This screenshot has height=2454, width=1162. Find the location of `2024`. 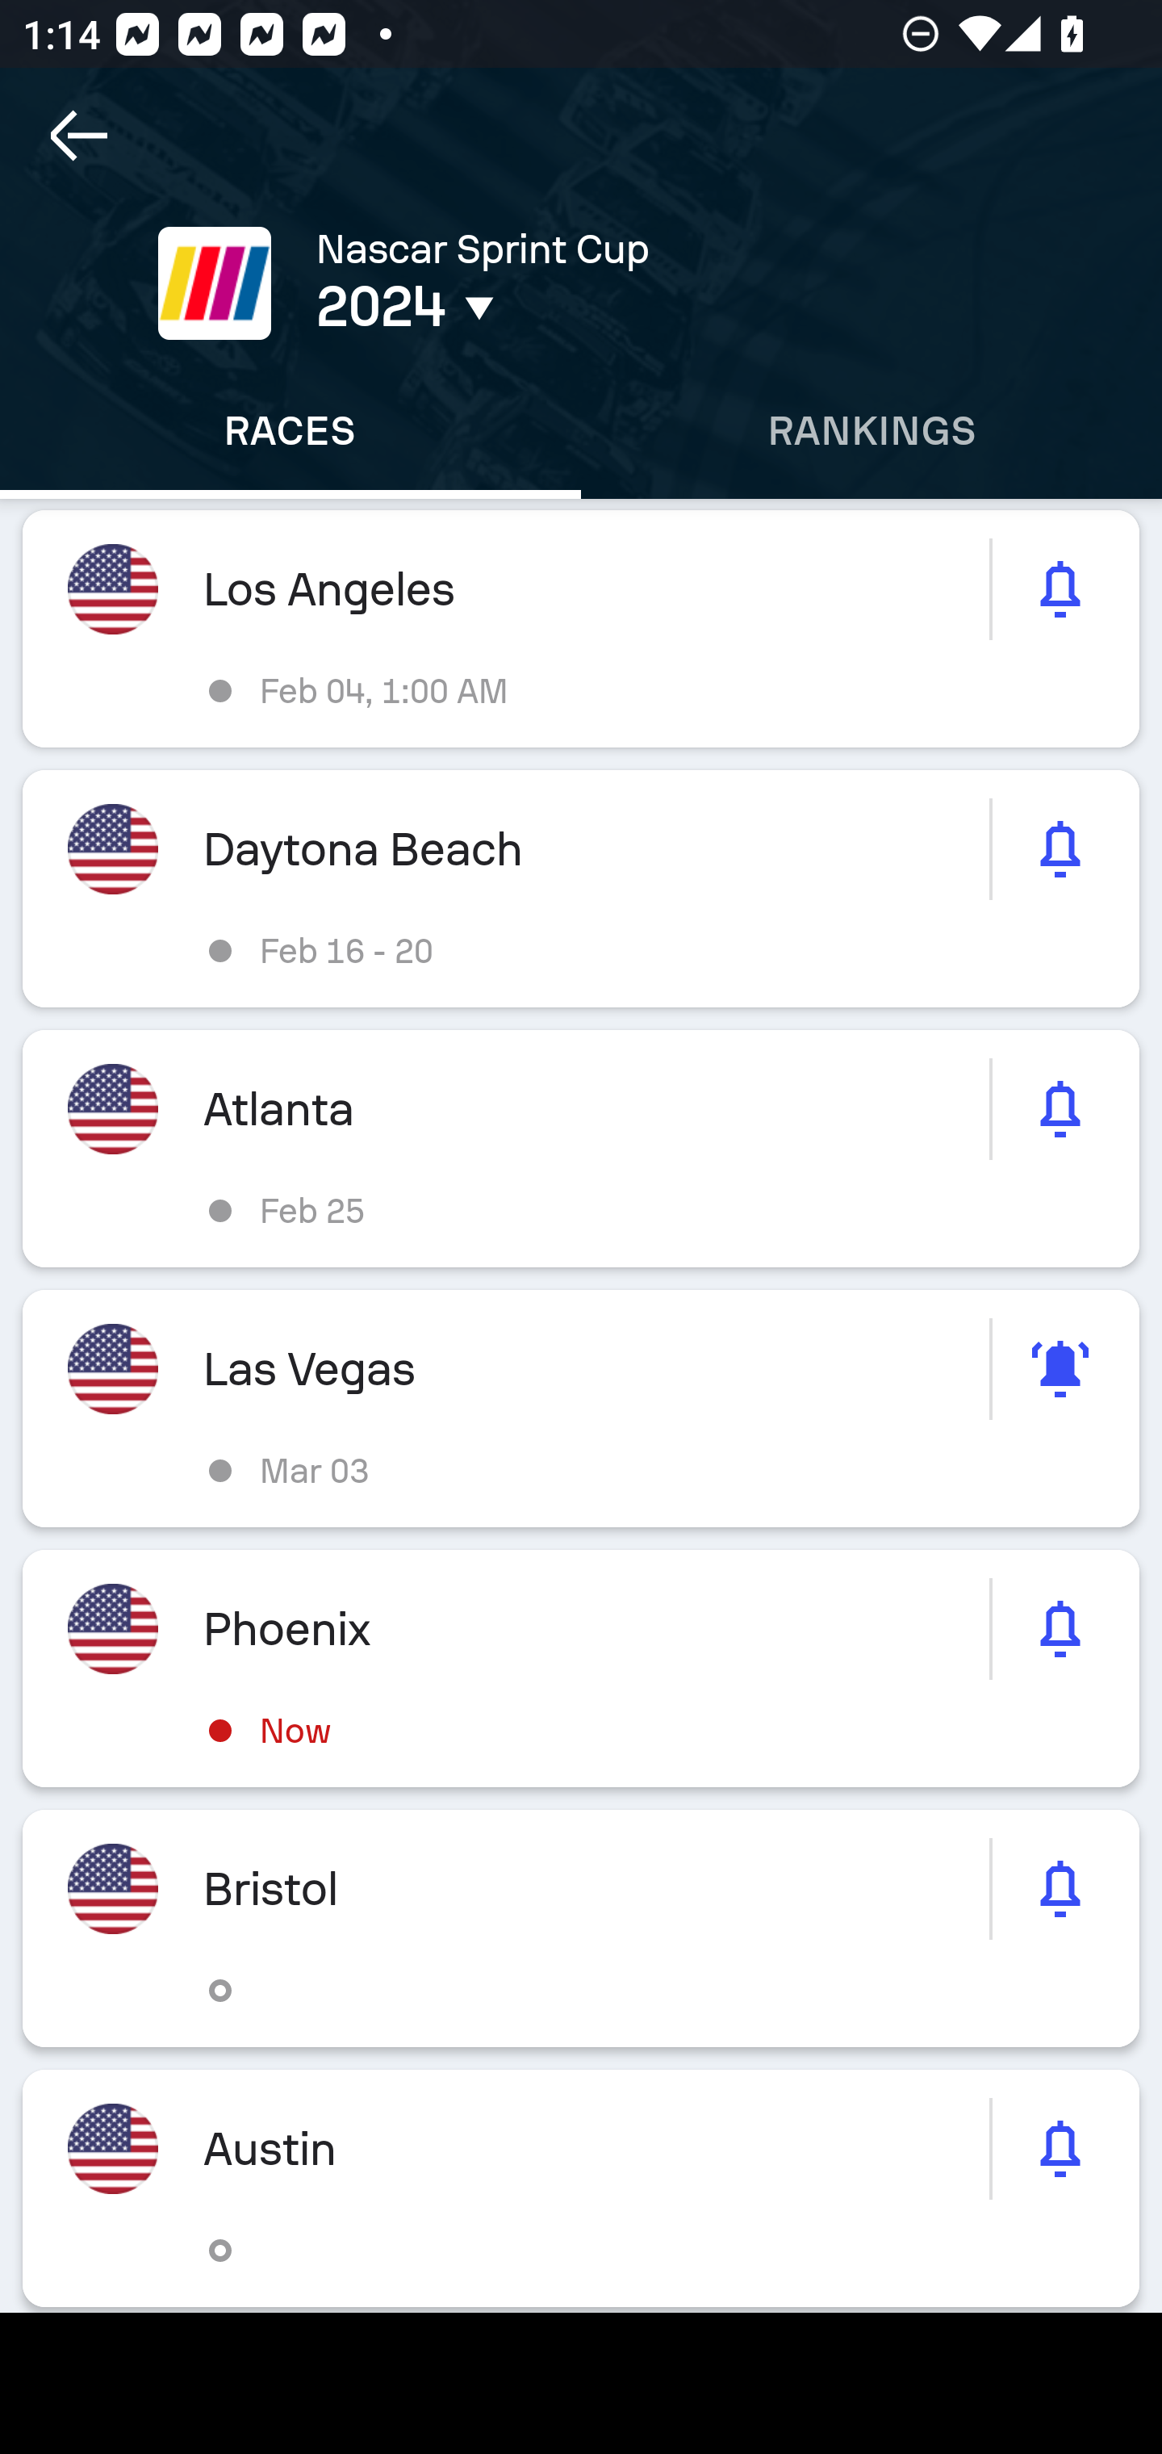

2024 is located at coordinates (547, 307).